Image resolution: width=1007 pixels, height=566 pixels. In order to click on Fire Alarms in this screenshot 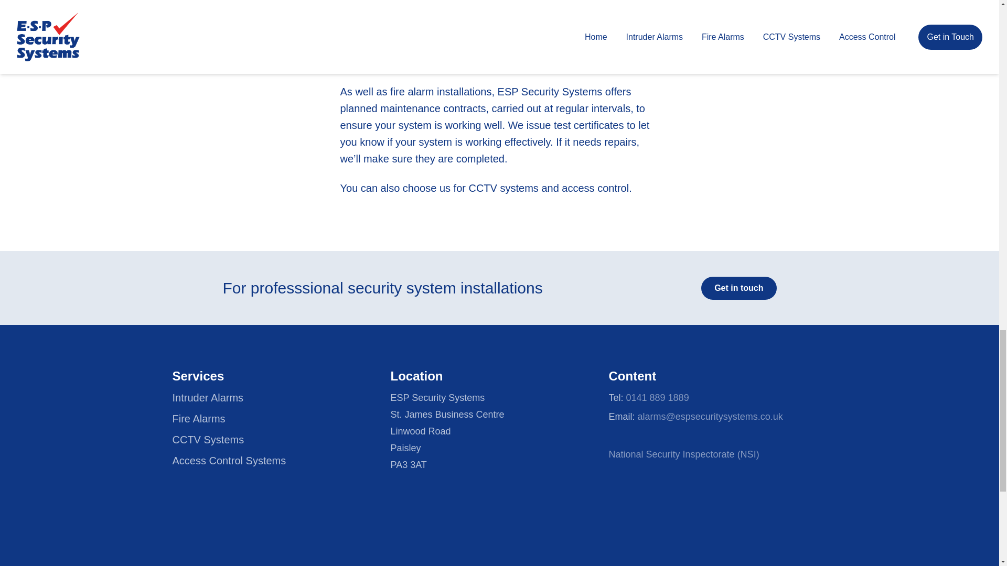, I will do `click(198, 419)`.